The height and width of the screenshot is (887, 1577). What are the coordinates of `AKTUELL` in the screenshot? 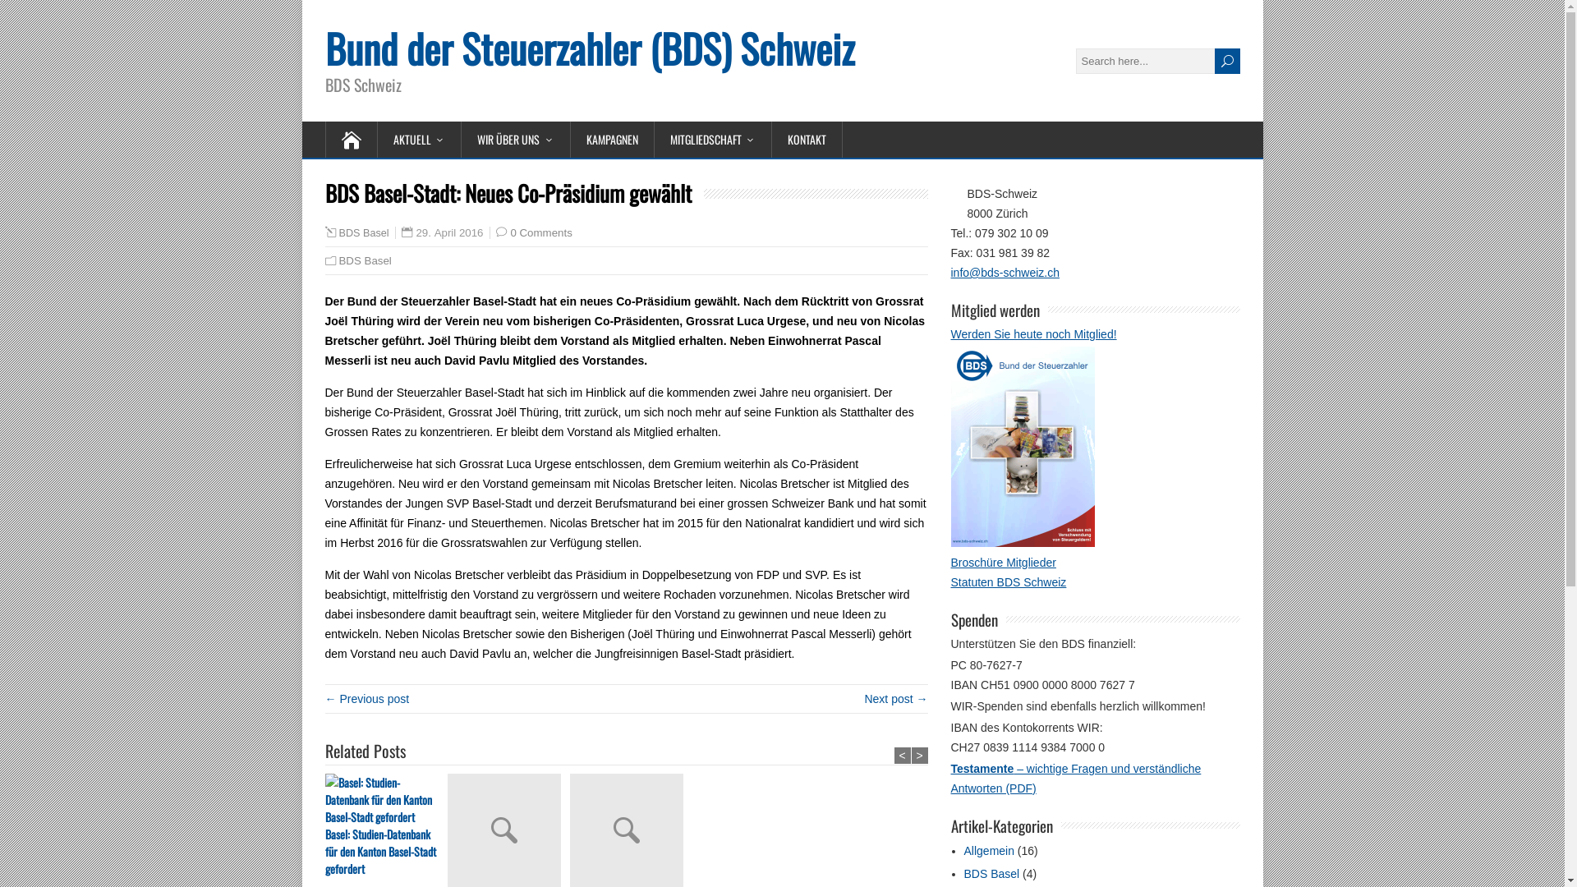 It's located at (421, 140).